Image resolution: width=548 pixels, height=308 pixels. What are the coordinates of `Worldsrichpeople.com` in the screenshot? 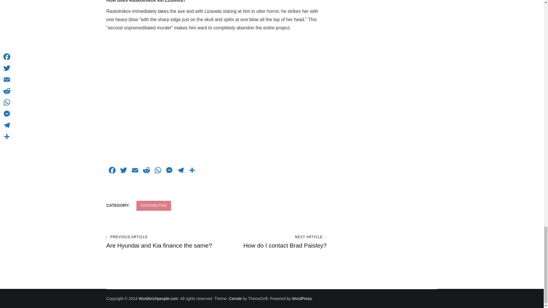 It's located at (158, 298).